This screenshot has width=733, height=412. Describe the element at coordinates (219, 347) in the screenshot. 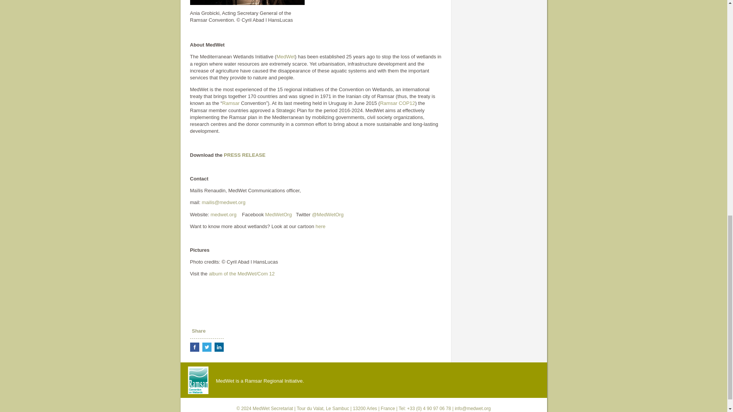

I see `Share this post on LinkedIn` at that location.